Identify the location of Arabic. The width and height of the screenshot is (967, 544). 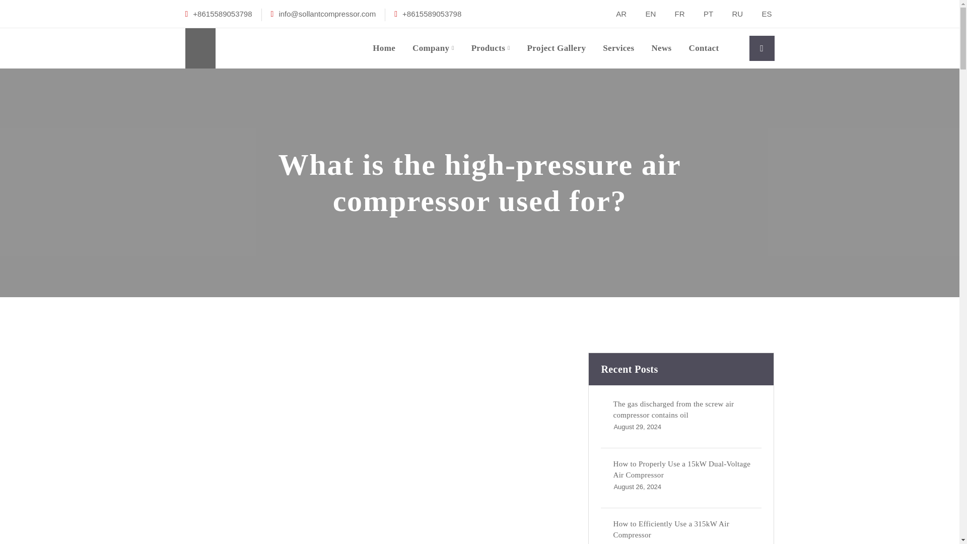
(615, 13).